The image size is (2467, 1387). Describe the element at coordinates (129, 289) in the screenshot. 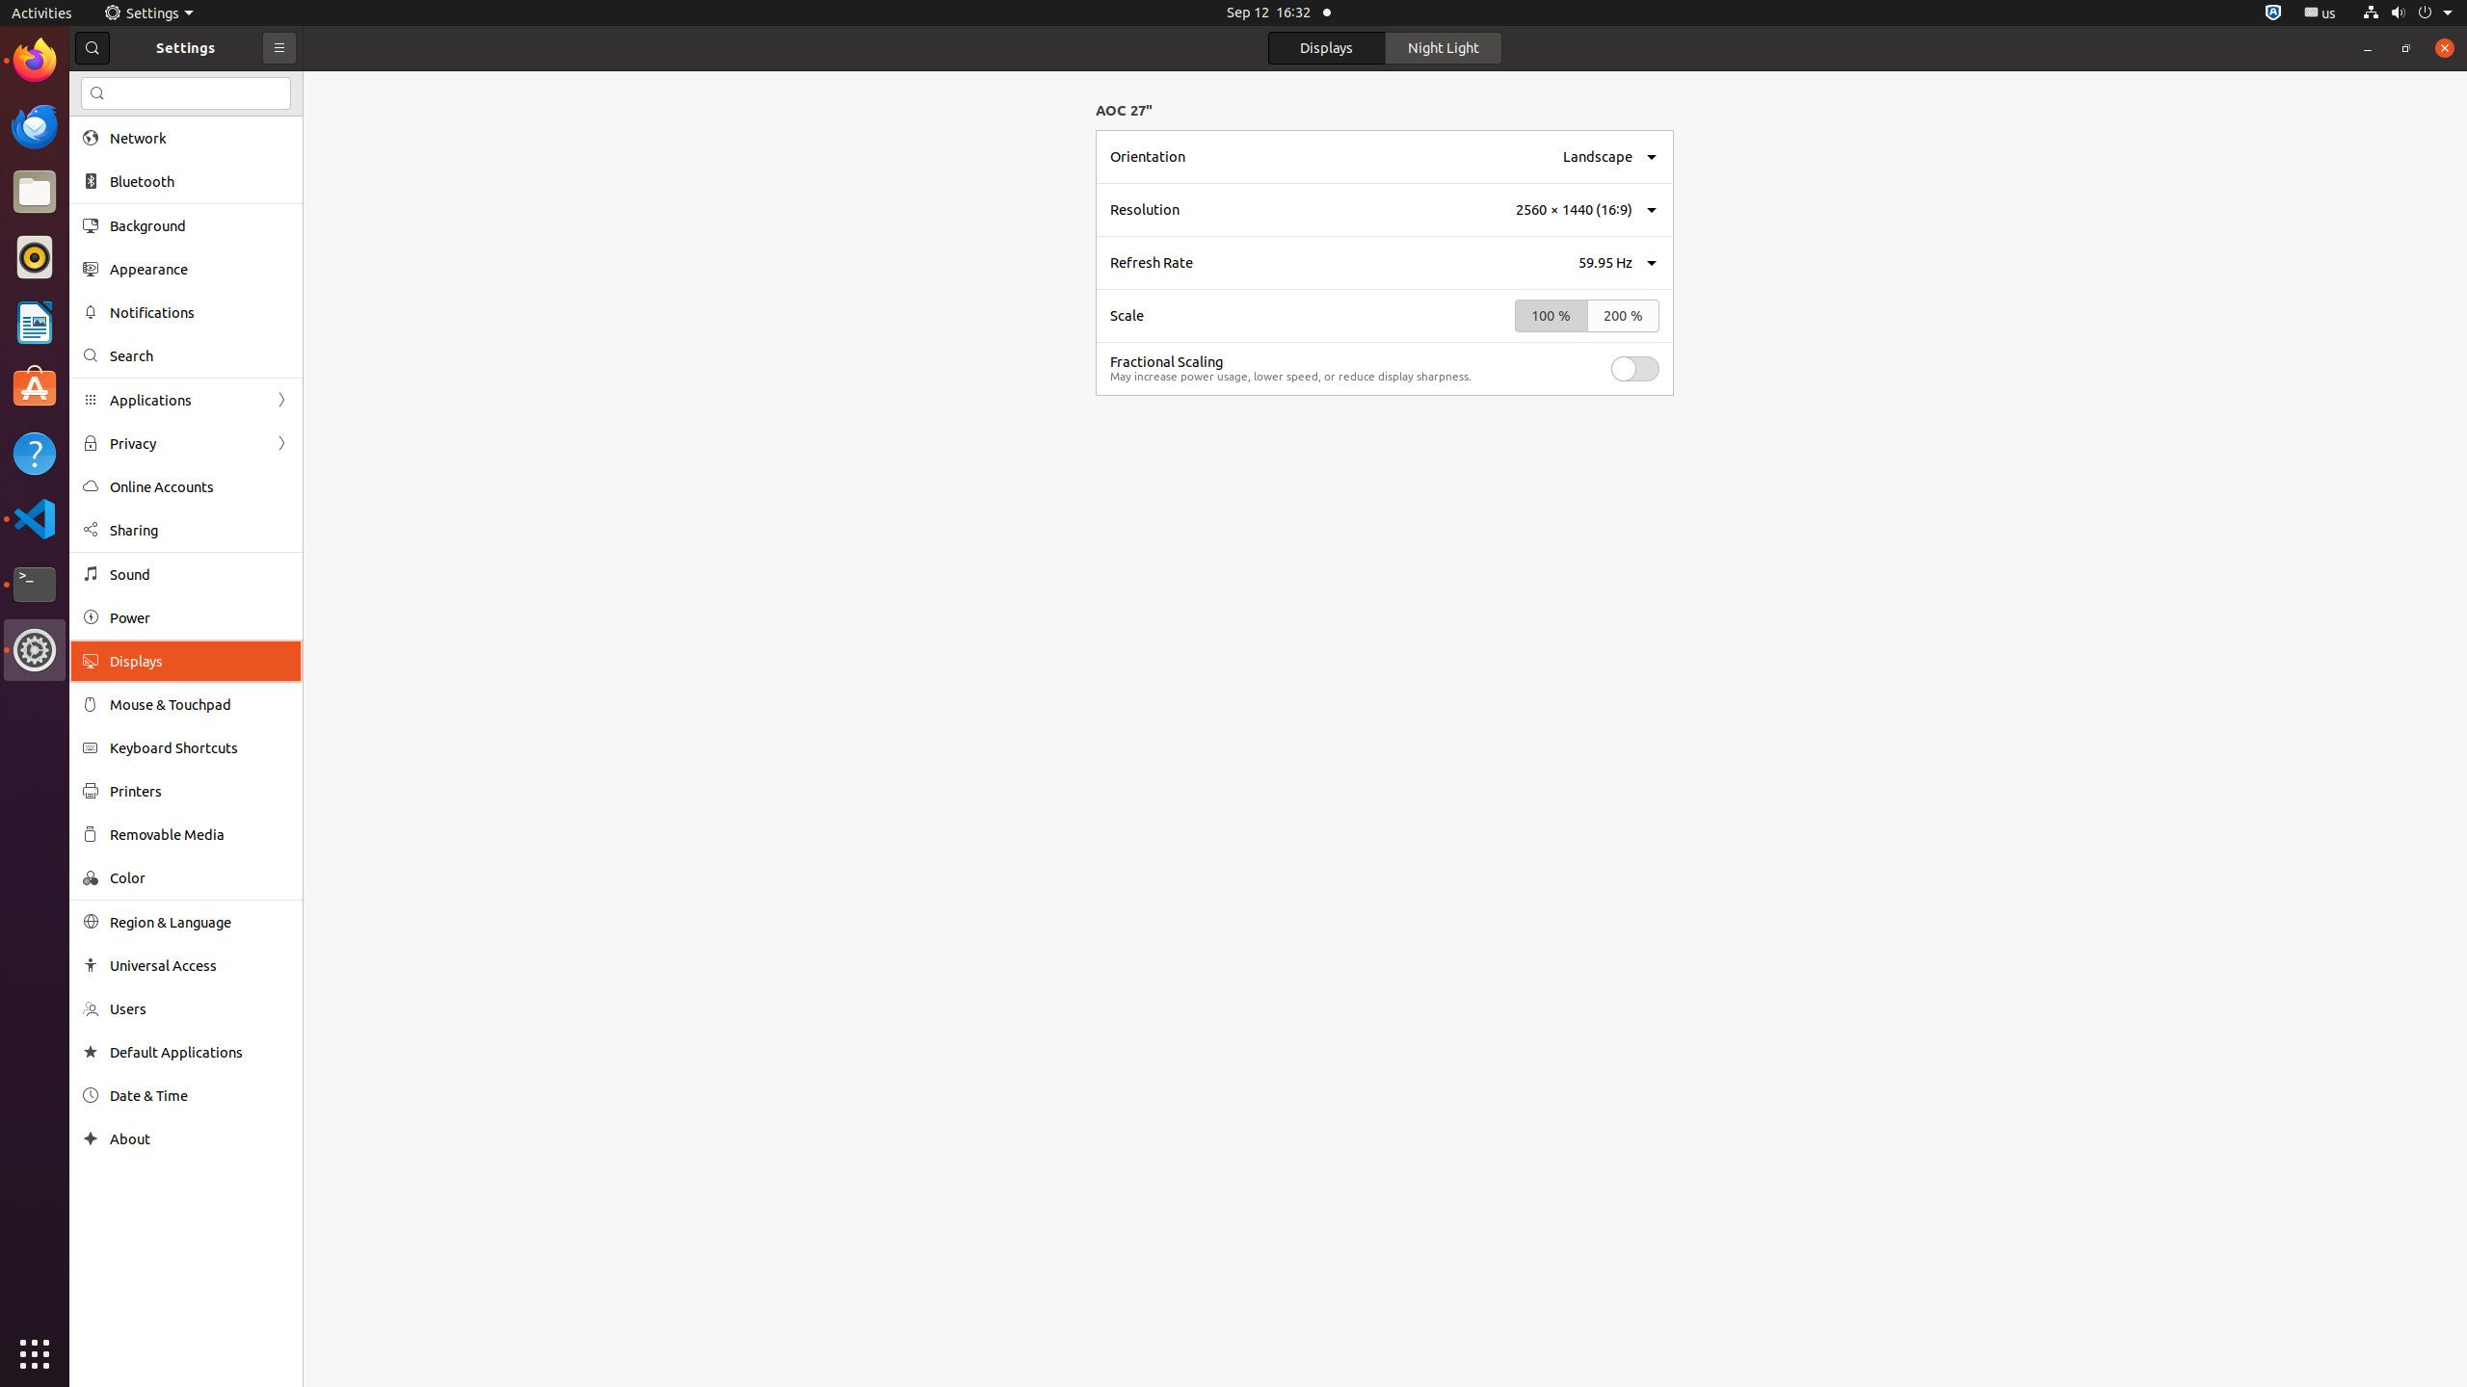

I see `IsaHelpMain.desktop` at that location.